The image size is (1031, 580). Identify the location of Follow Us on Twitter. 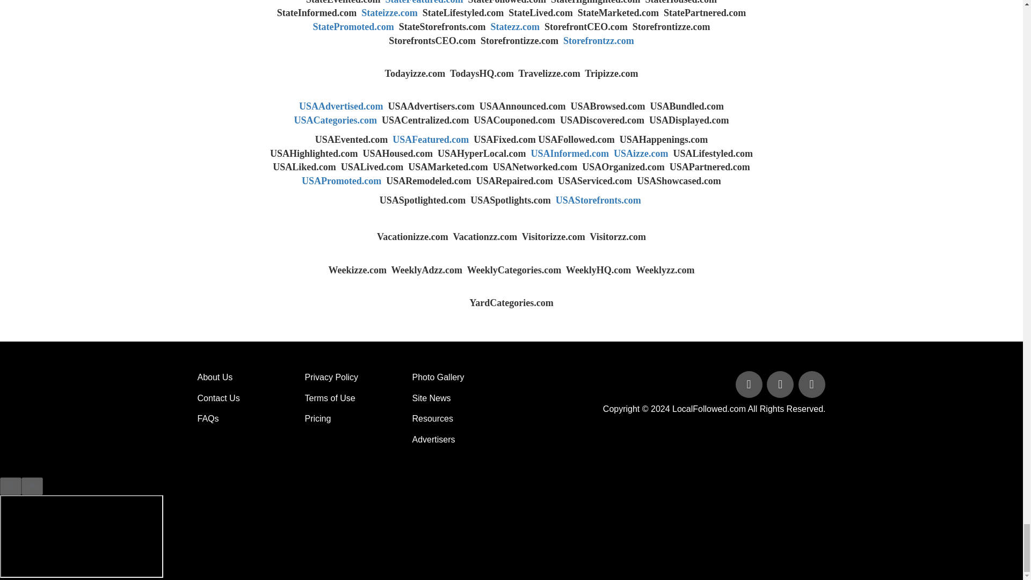
(781, 385).